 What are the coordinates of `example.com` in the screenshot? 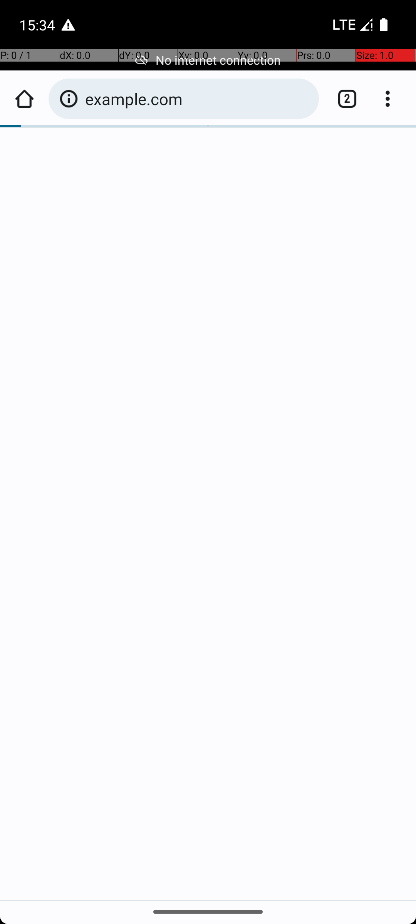 It's located at (198, 99).